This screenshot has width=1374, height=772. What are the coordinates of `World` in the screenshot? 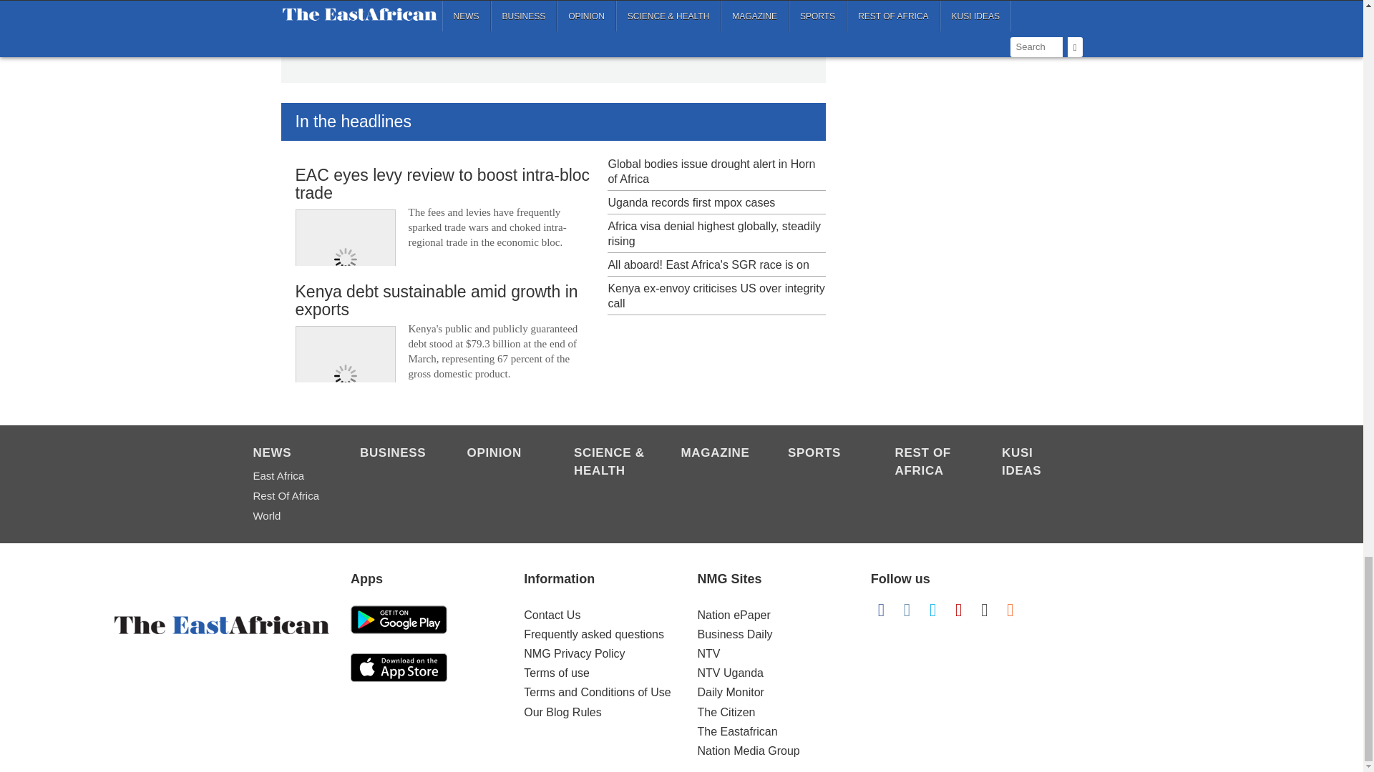 It's located at (289, 516).